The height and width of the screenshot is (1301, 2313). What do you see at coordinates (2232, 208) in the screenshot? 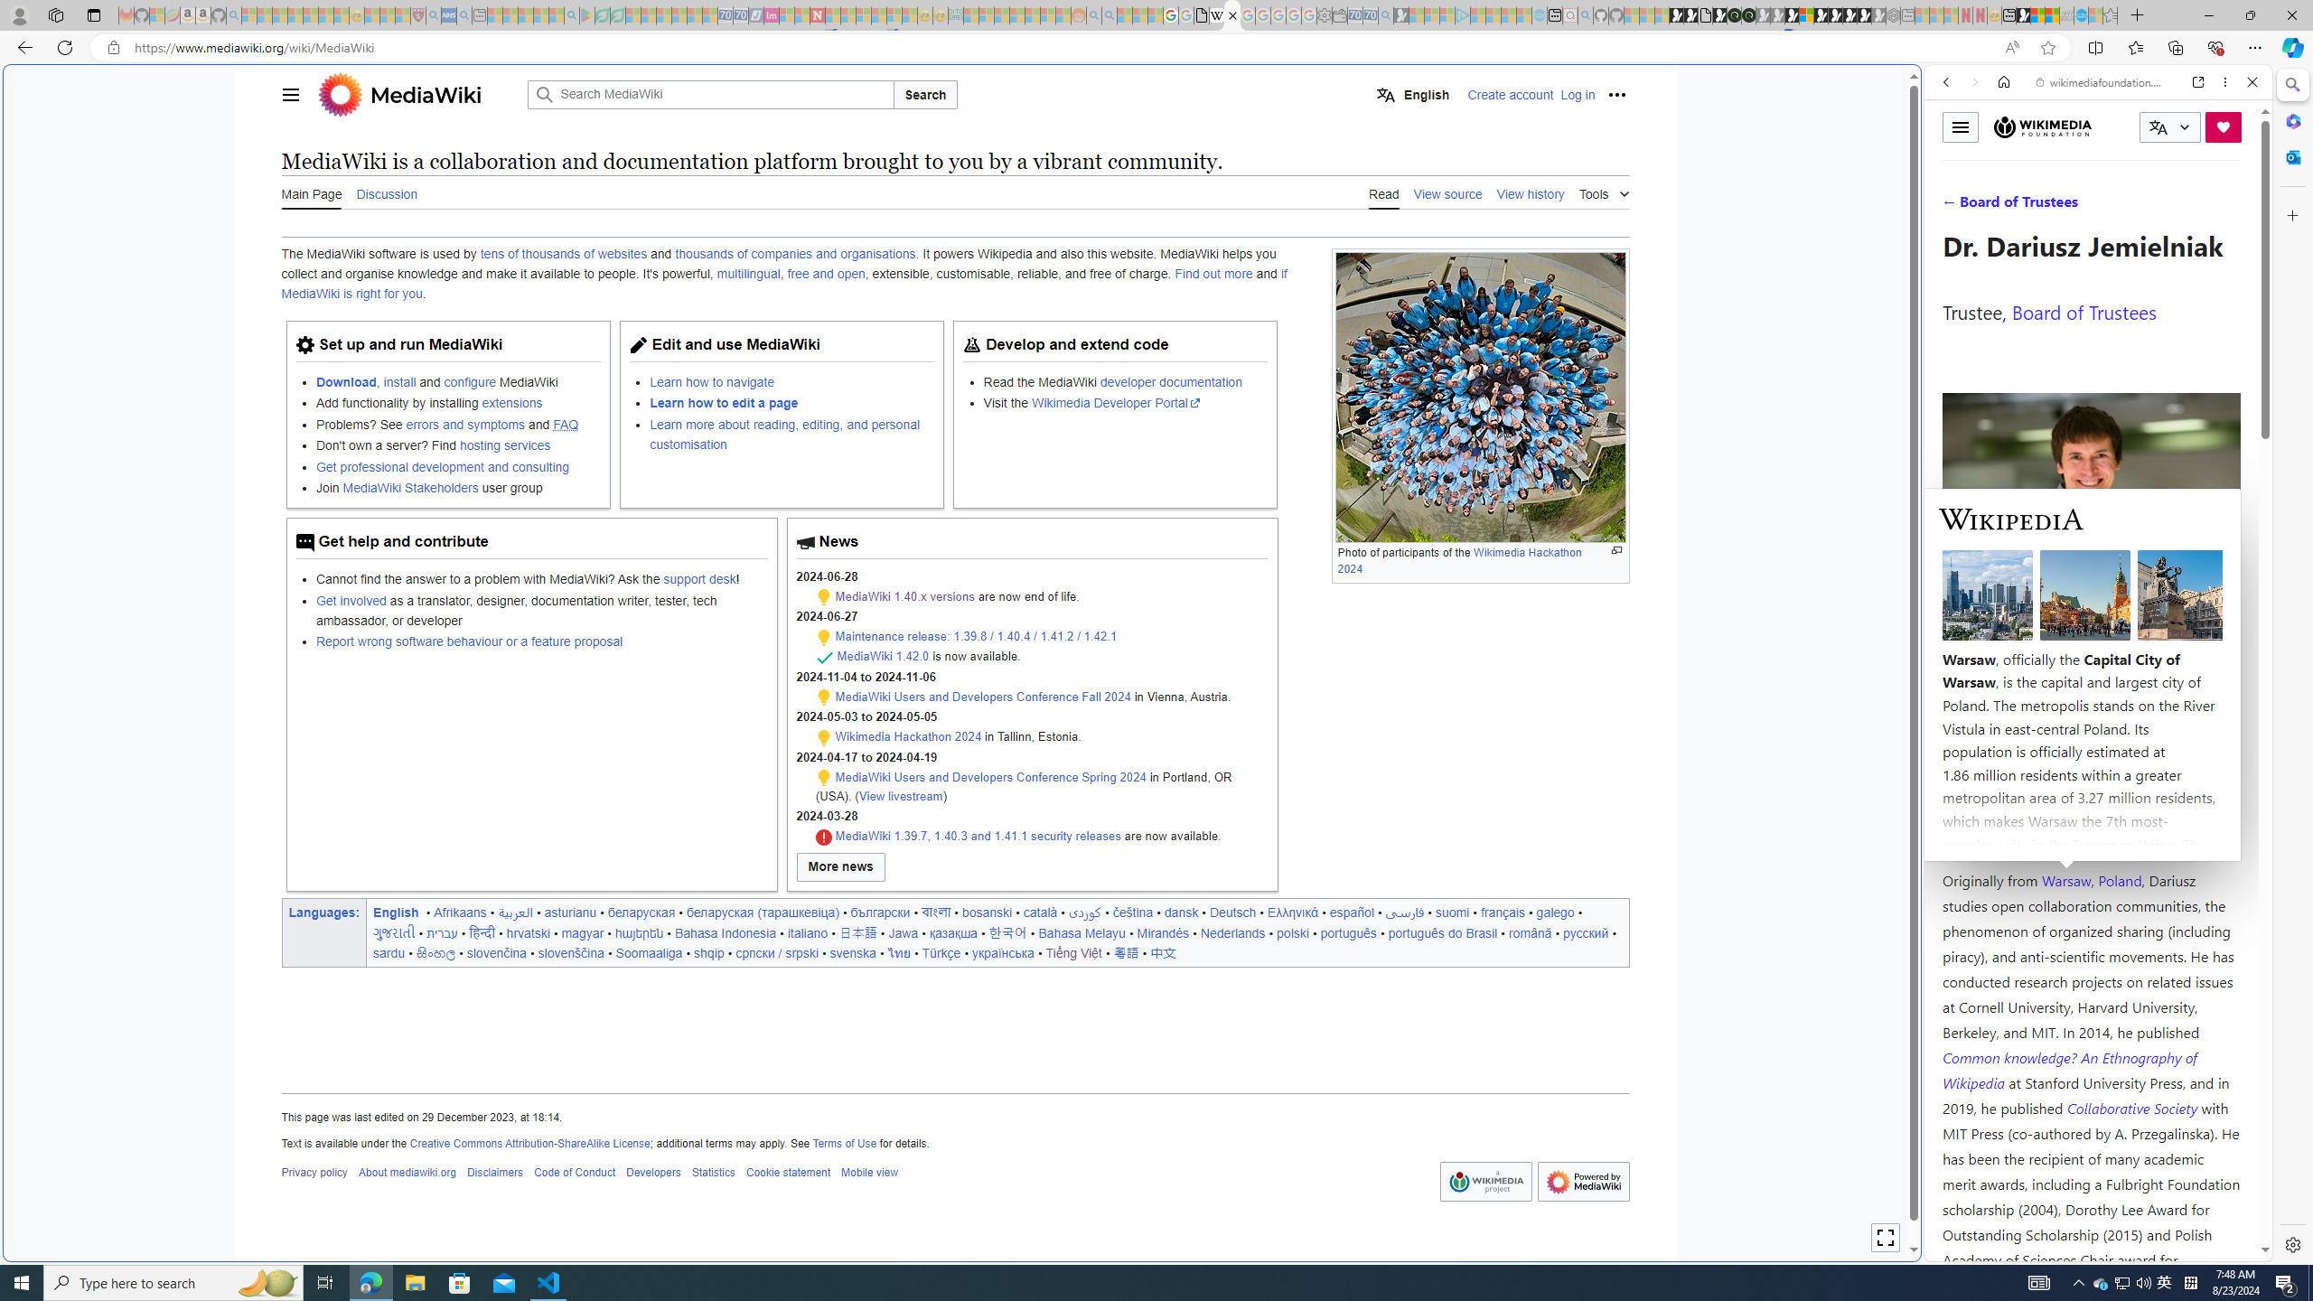
I see `Class: b_serphb` at bounding box center [2232, 208].